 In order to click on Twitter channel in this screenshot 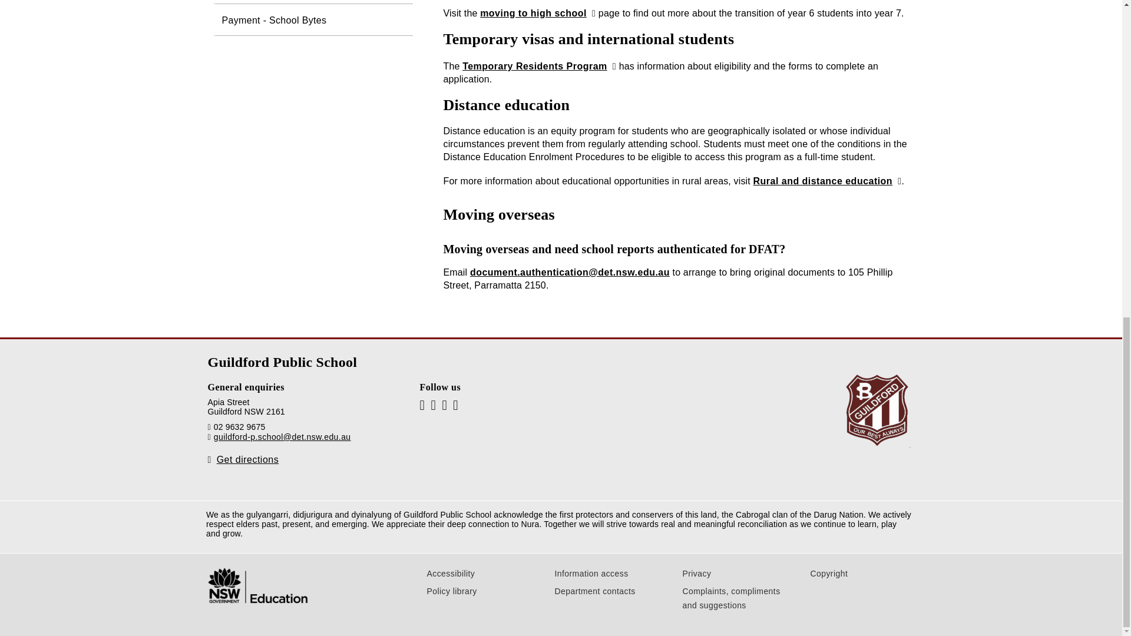, I will do `click(455, 405)`.